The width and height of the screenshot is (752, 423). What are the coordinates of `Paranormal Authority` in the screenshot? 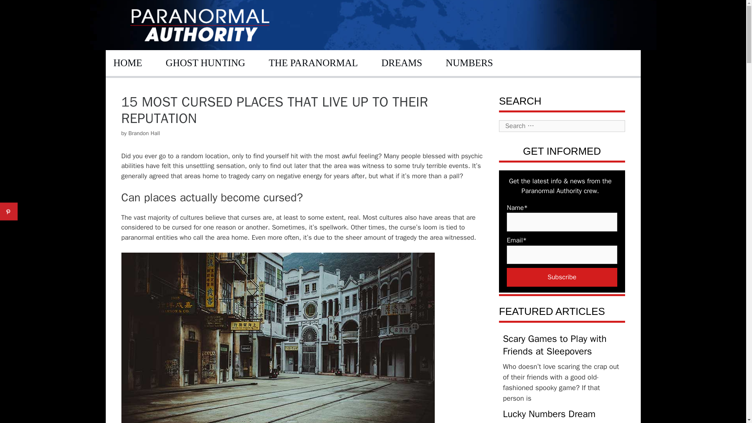 It's located at (200, 24).